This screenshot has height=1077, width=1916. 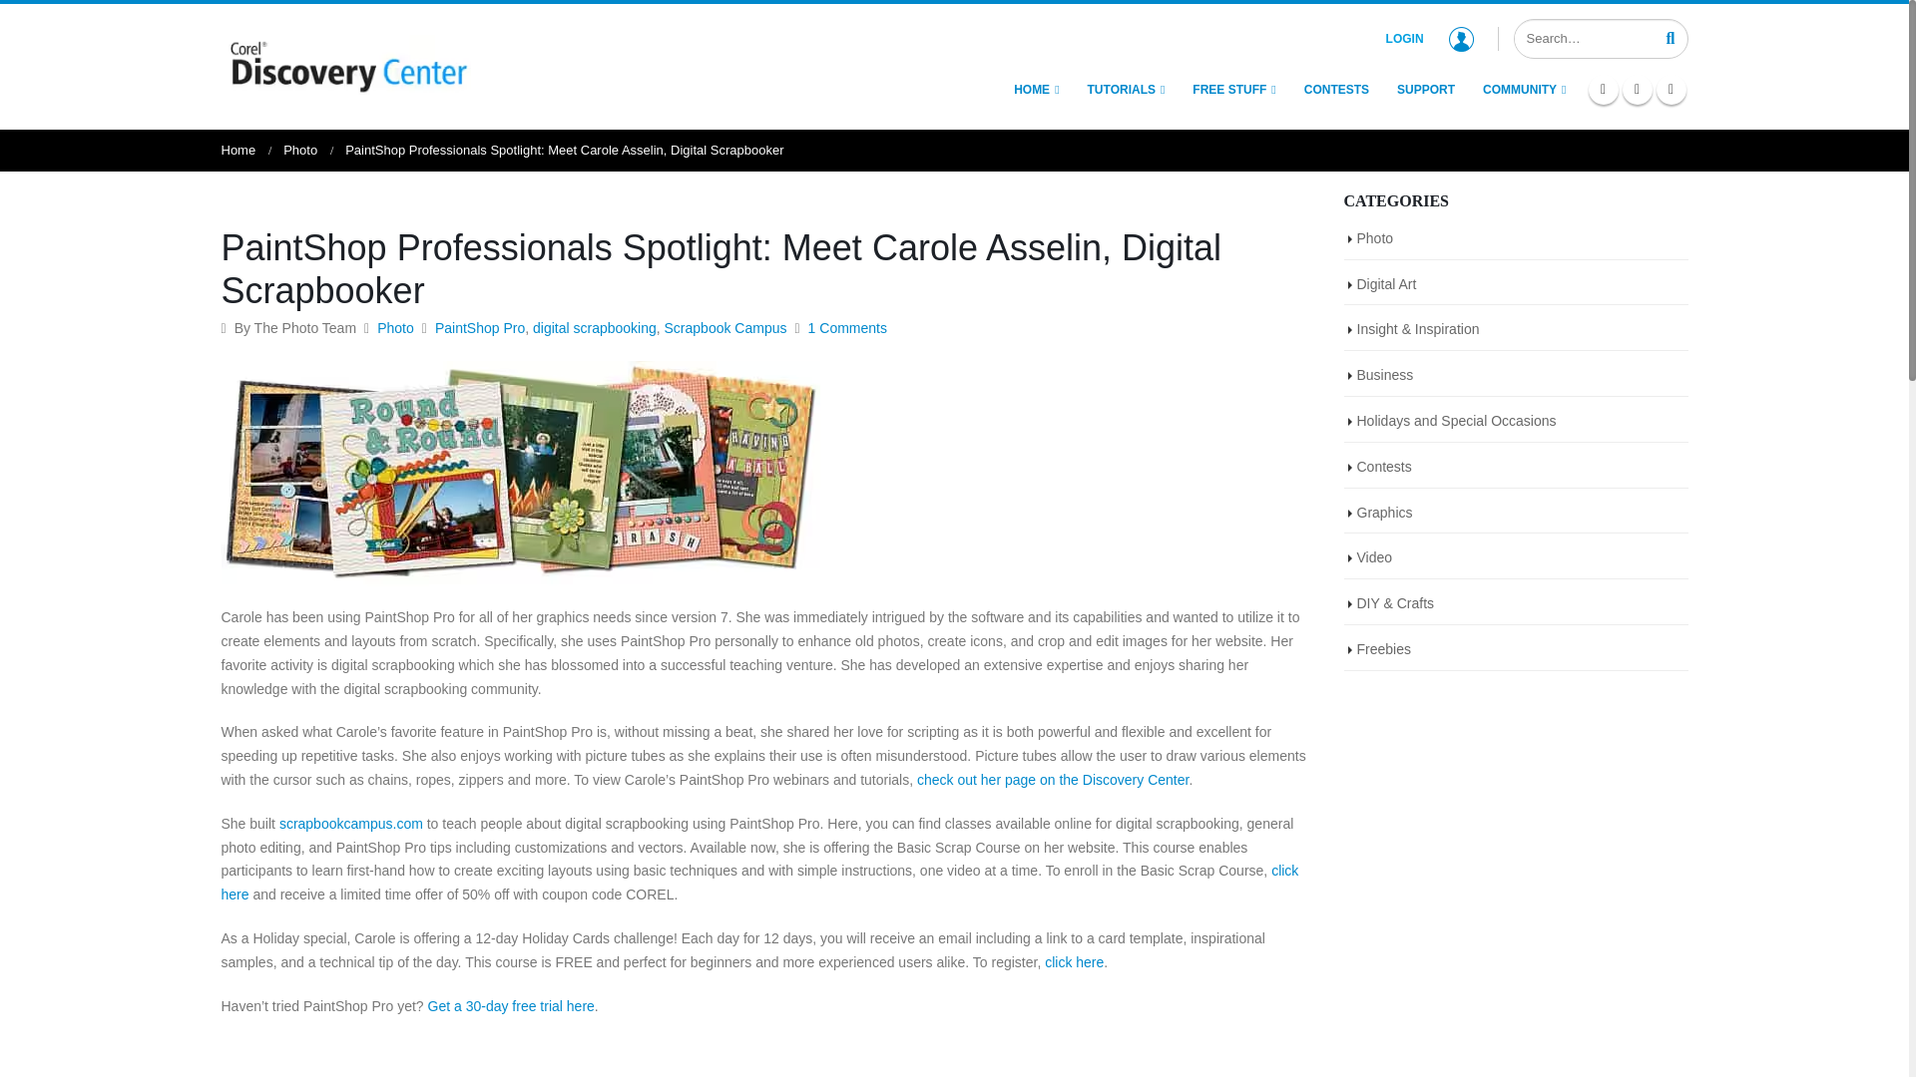 What do you see at coordinates (1336, 90) in the screenshot?
I see `CONTESTS` at bounding box center [1336, 90].